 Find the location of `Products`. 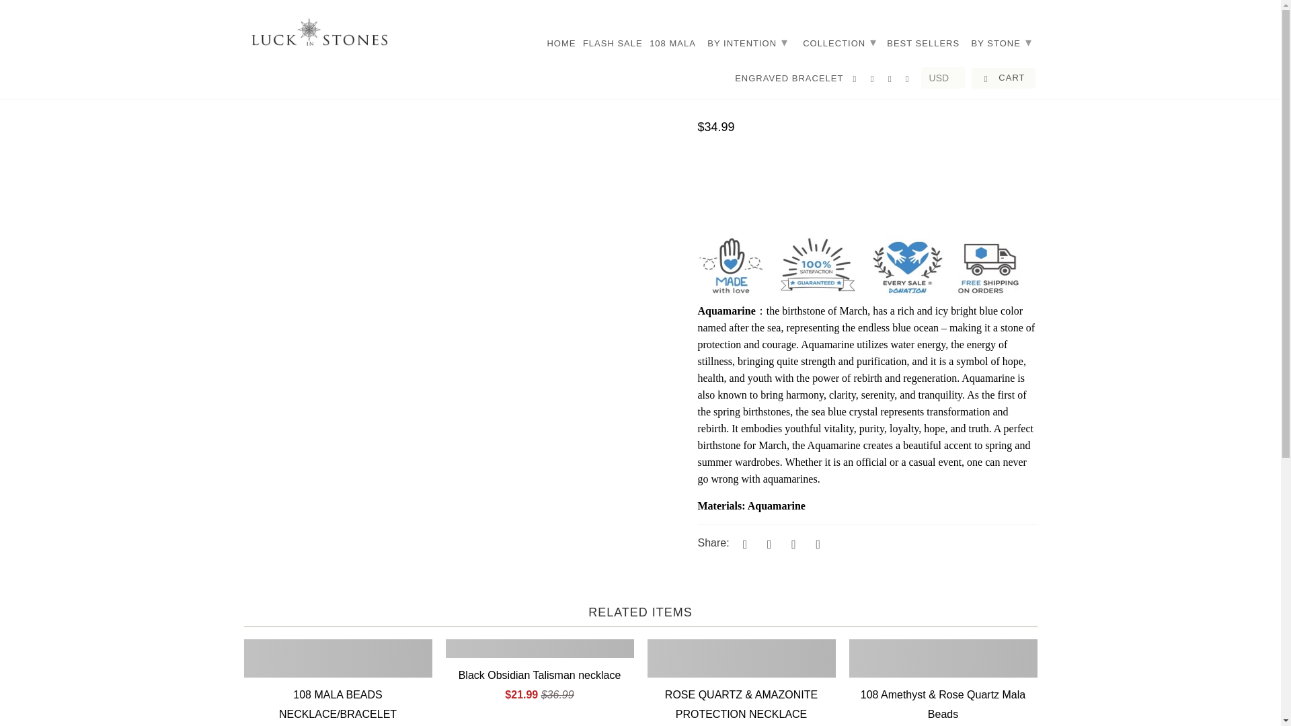

Products is located at coordinates (311, 22).